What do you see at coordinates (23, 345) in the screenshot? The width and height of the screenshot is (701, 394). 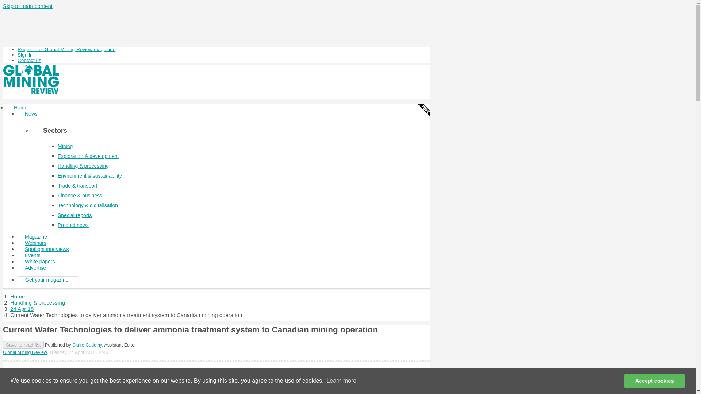 I see `Save to read list` at bounding box center [23, 345].